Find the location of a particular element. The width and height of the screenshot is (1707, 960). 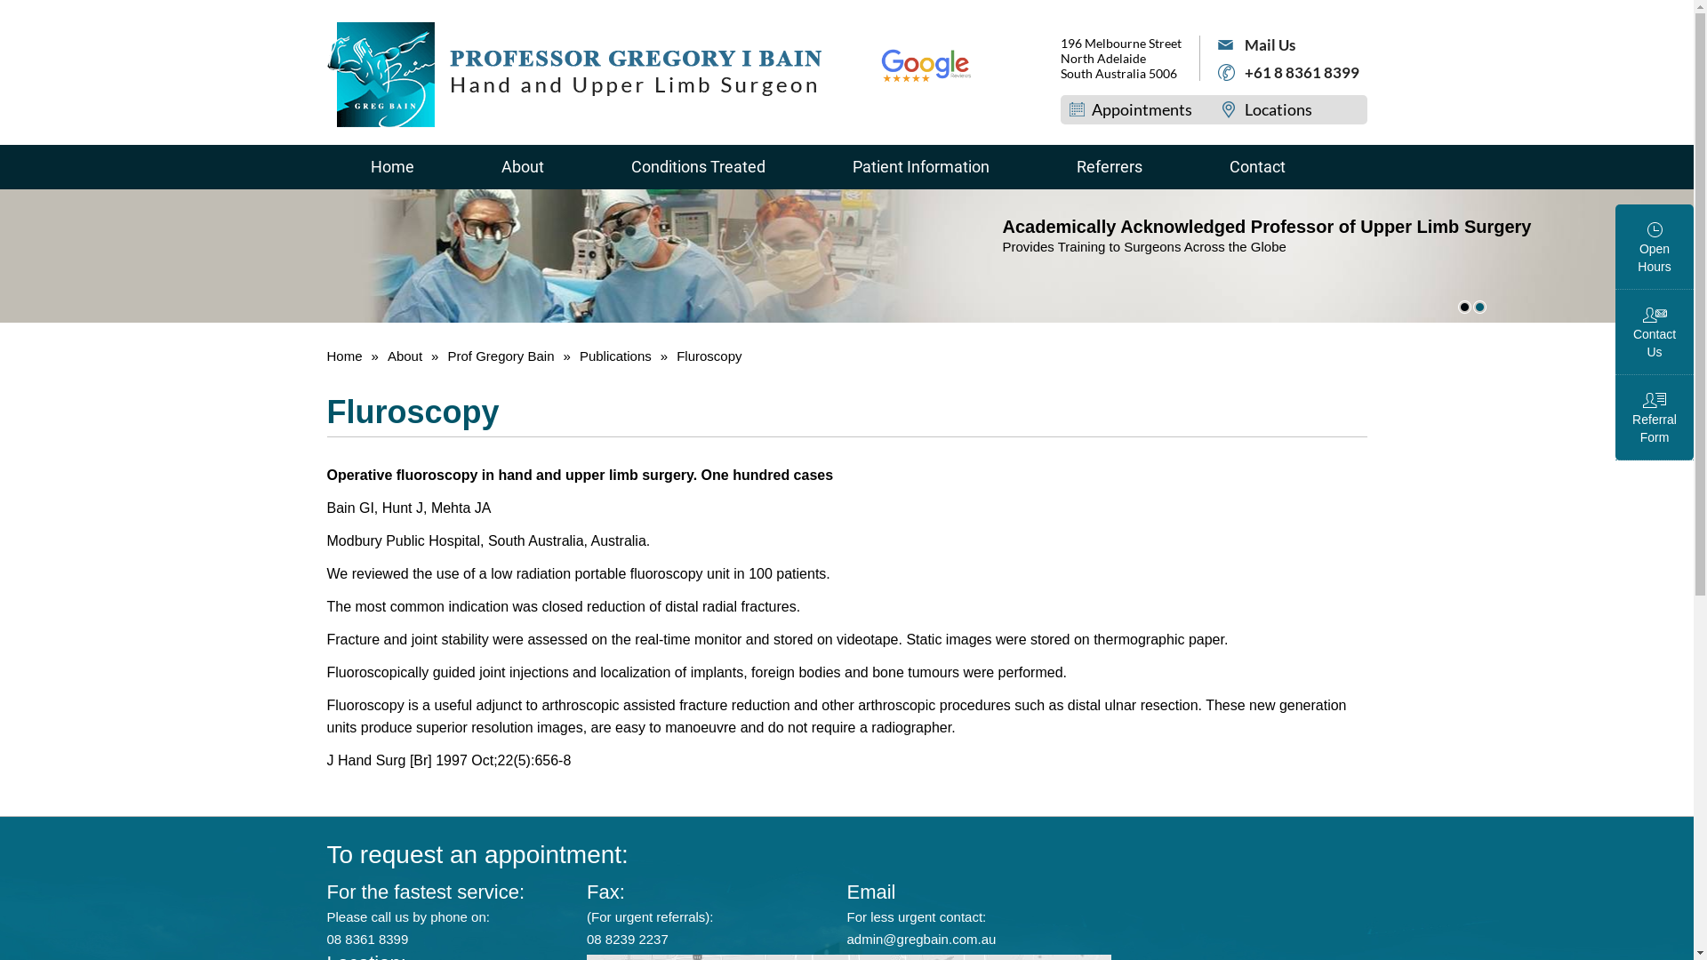

Referrers is located at coordinates (1110, 167).